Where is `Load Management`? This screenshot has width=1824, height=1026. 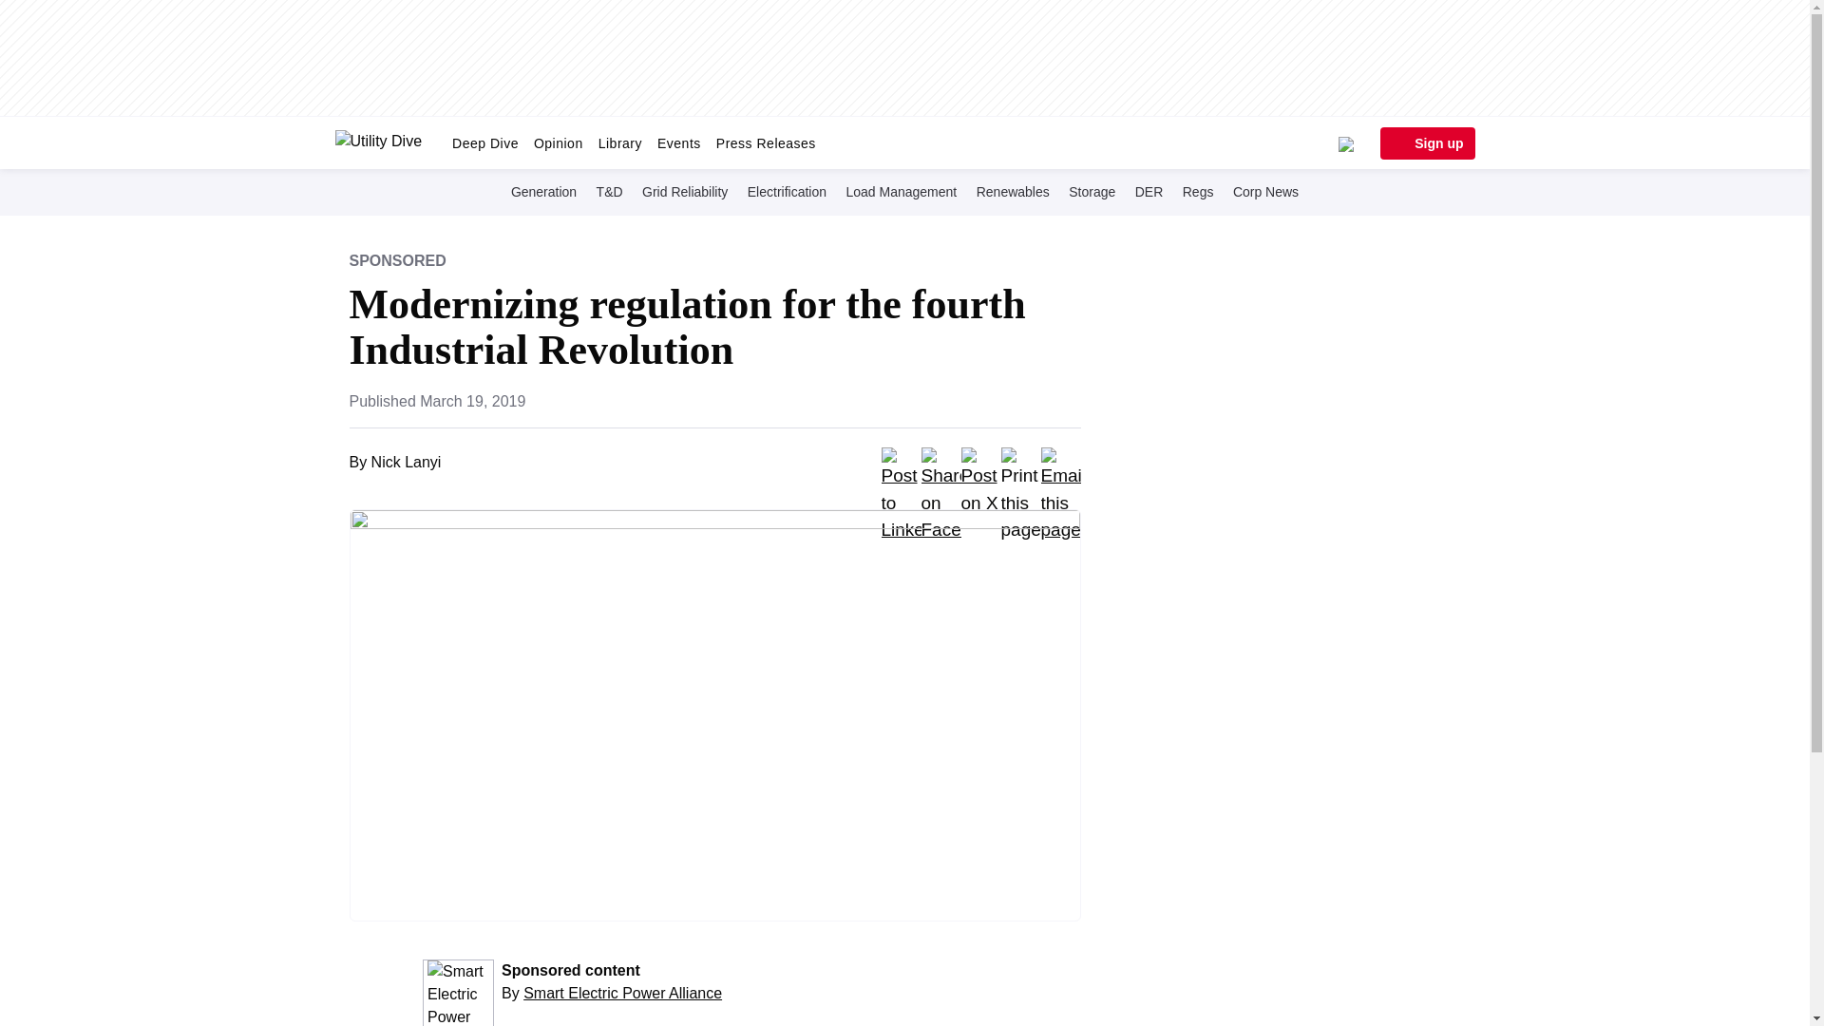
Load Management is located at coordinates (901, 191).